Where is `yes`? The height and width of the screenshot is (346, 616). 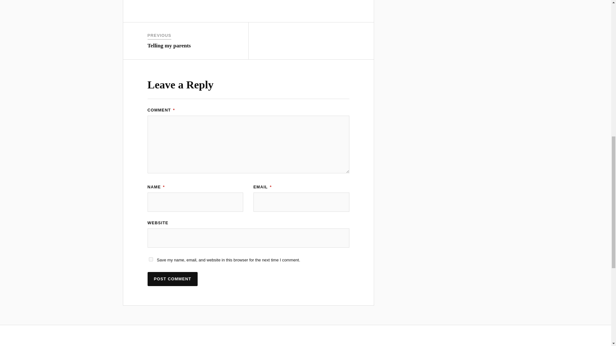
yes is located at coordinates (151, 259).